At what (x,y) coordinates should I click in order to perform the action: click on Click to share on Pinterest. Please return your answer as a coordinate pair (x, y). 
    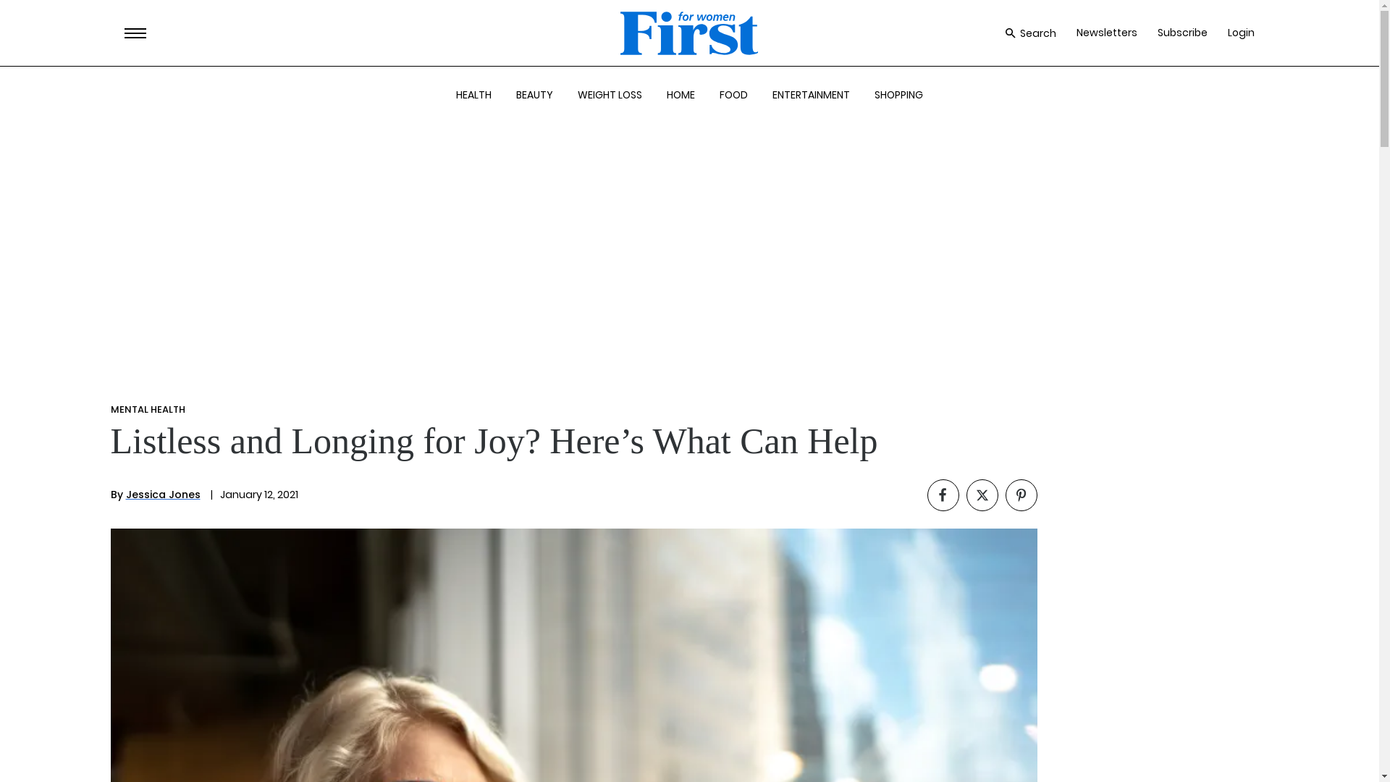
    Looking at the image, I should click on (1021, 495).